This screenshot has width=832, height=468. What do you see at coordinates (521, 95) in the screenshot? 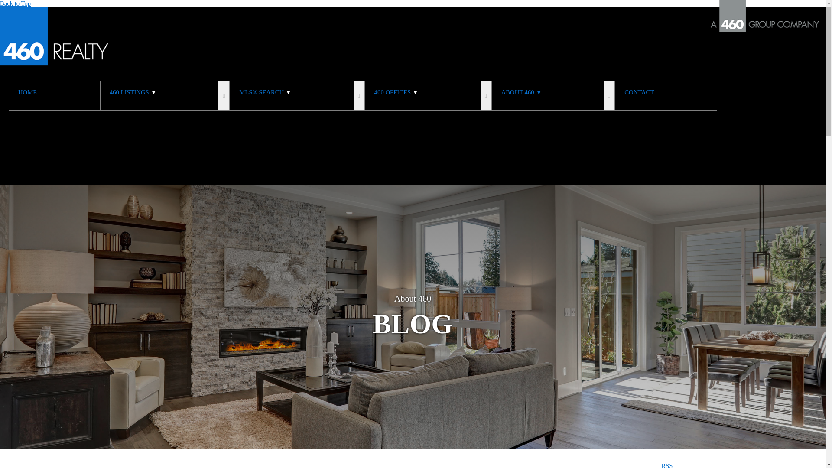
I see `ABOUT 460` at bounding box center [521, 95].